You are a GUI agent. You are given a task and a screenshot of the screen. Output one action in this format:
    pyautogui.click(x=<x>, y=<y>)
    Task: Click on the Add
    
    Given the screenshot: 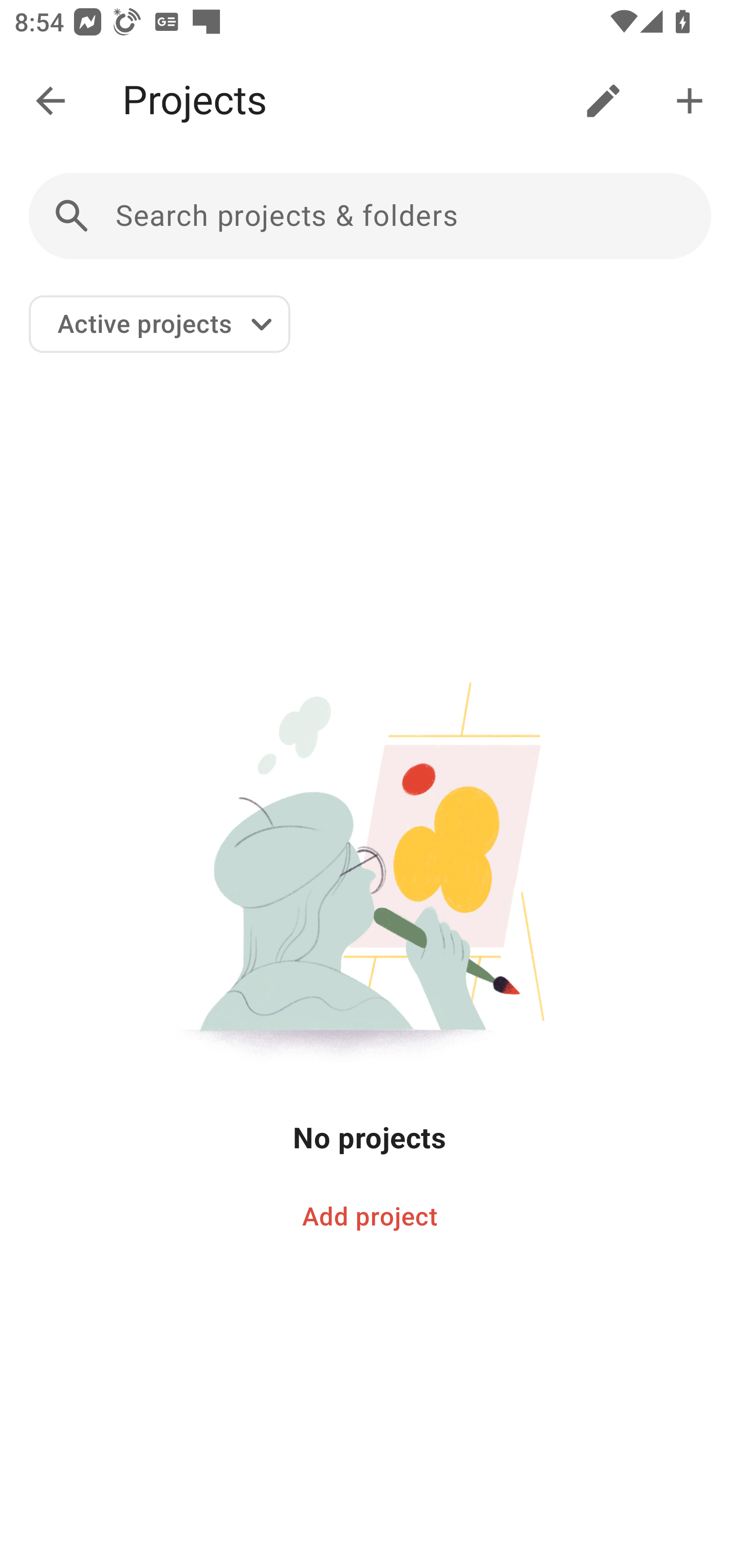 What is the action you would take?
    pyautogui.click(x=690, y=101)
    